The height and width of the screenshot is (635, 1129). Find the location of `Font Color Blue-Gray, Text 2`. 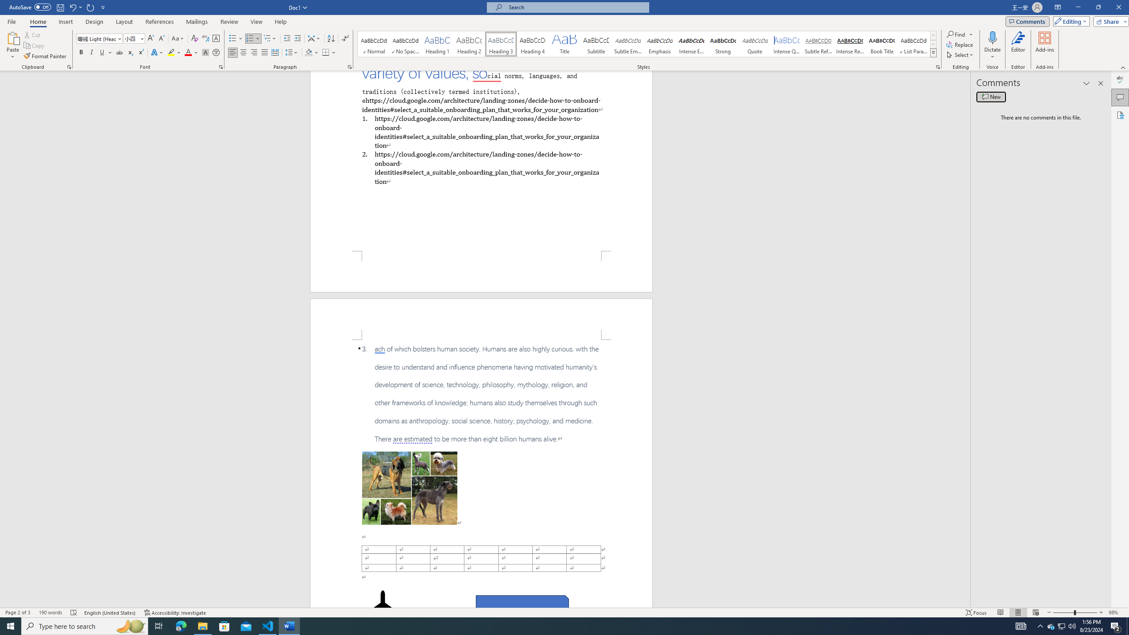

Font Color Blue-Gray, Text 2 is located at coordinates (188, 53).